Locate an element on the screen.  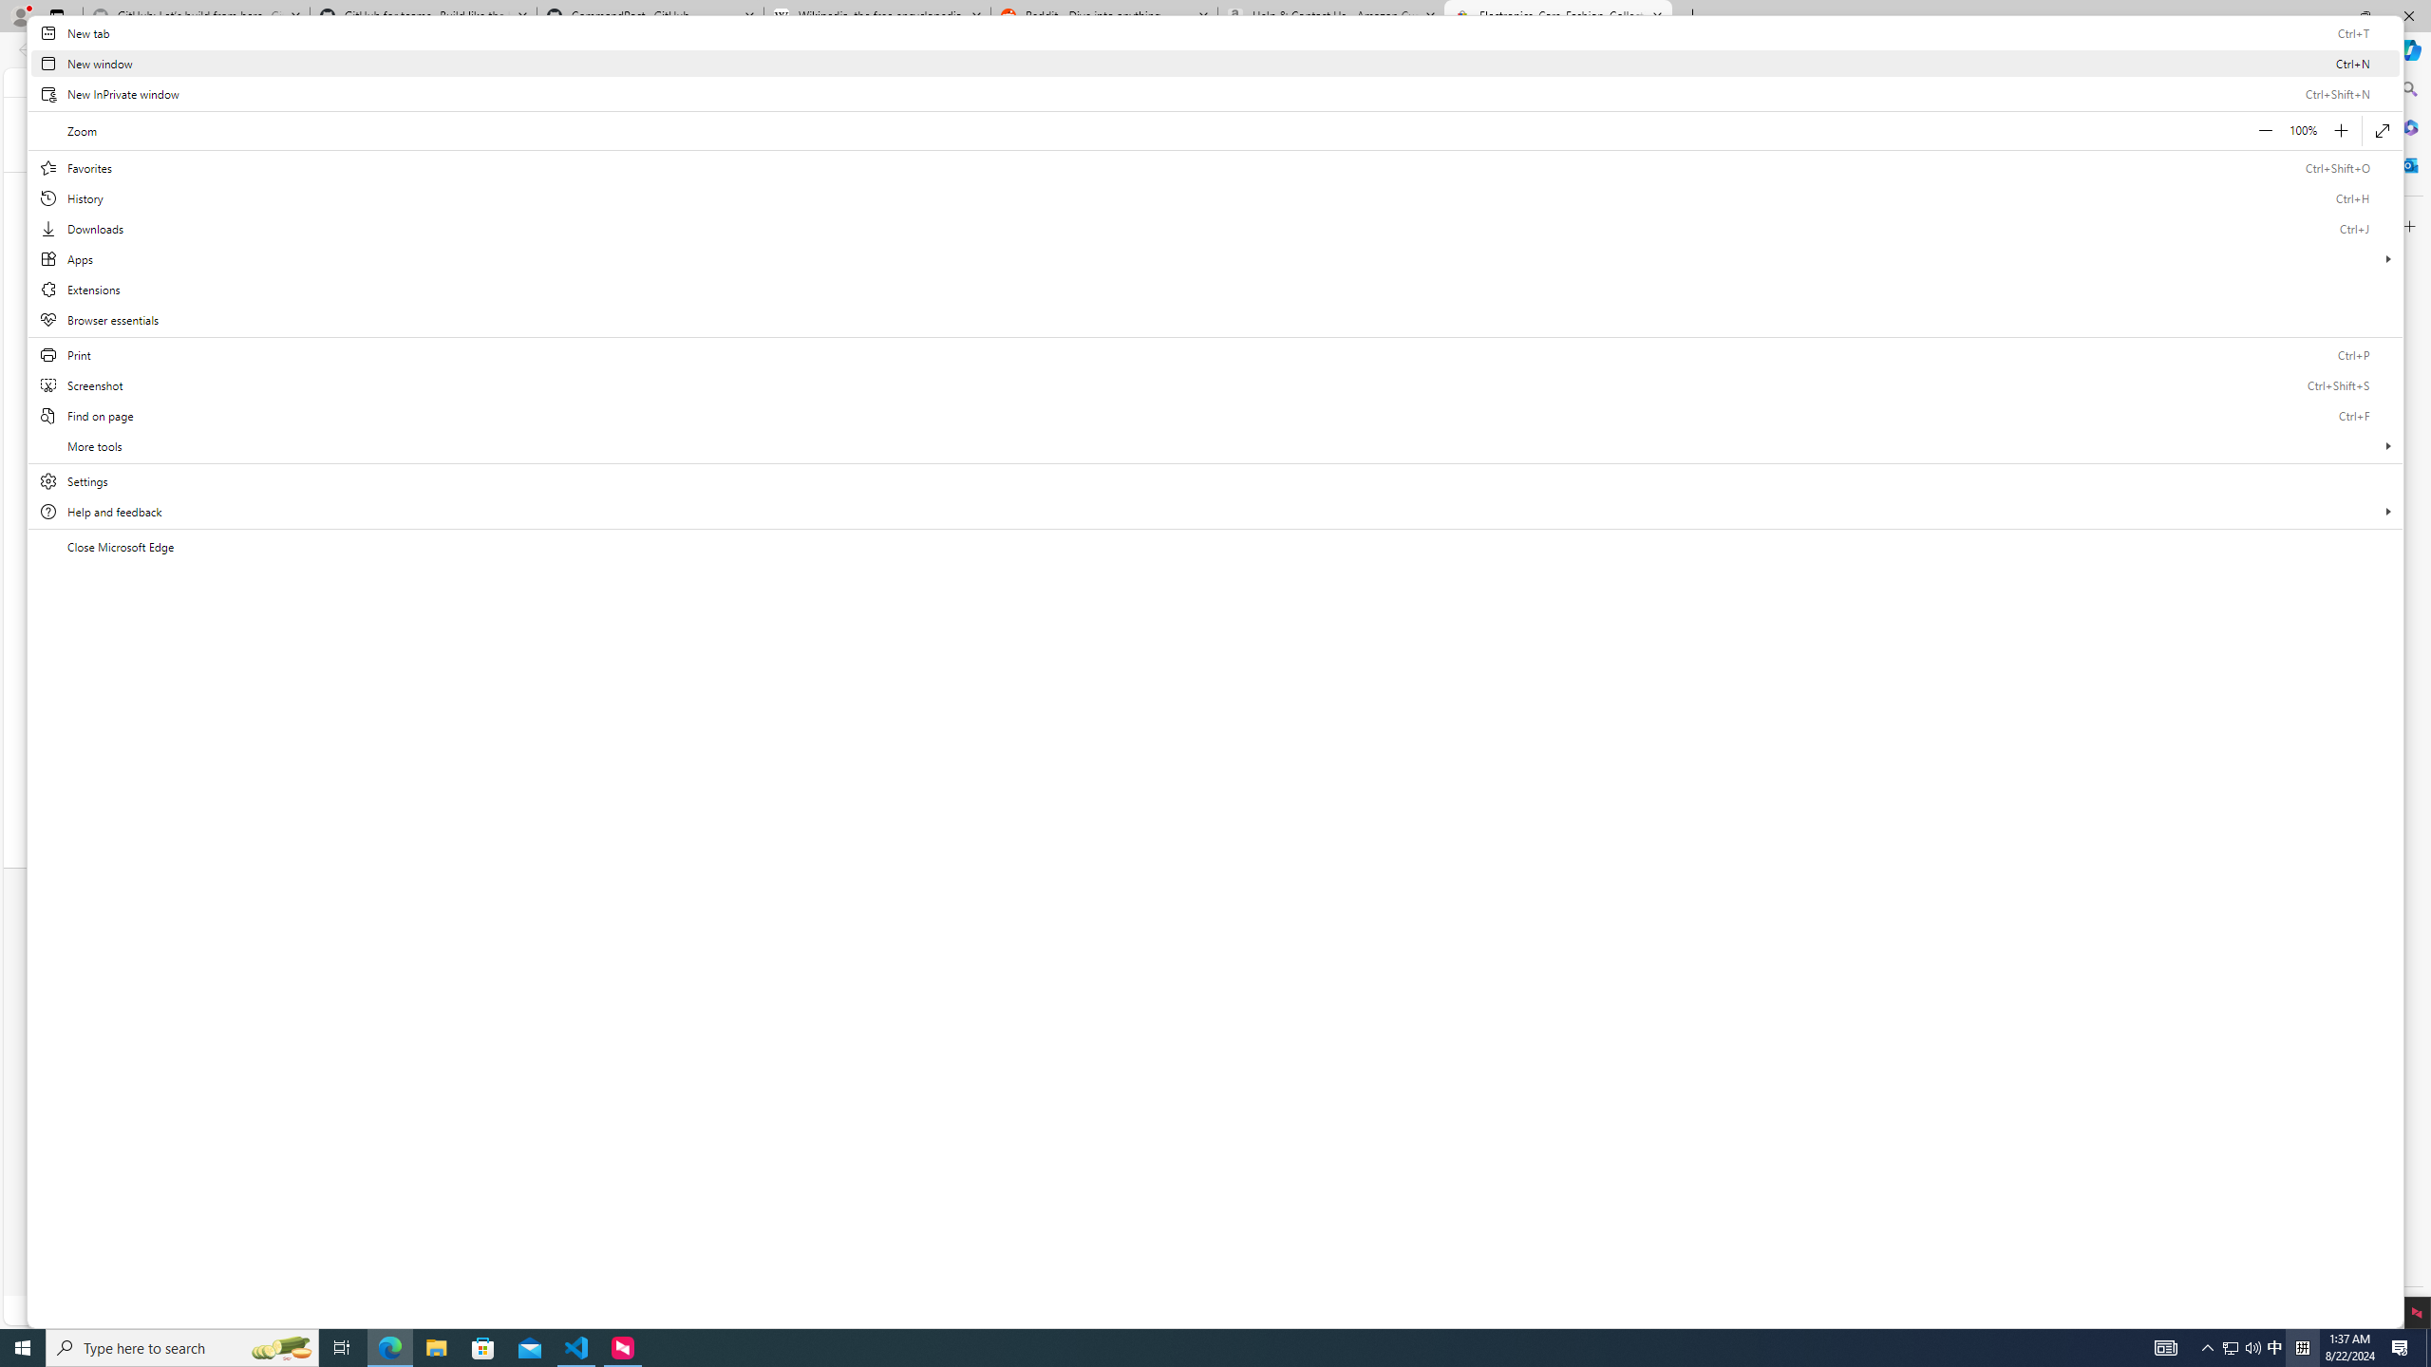
Start selling is located at coordinates (876, 957).